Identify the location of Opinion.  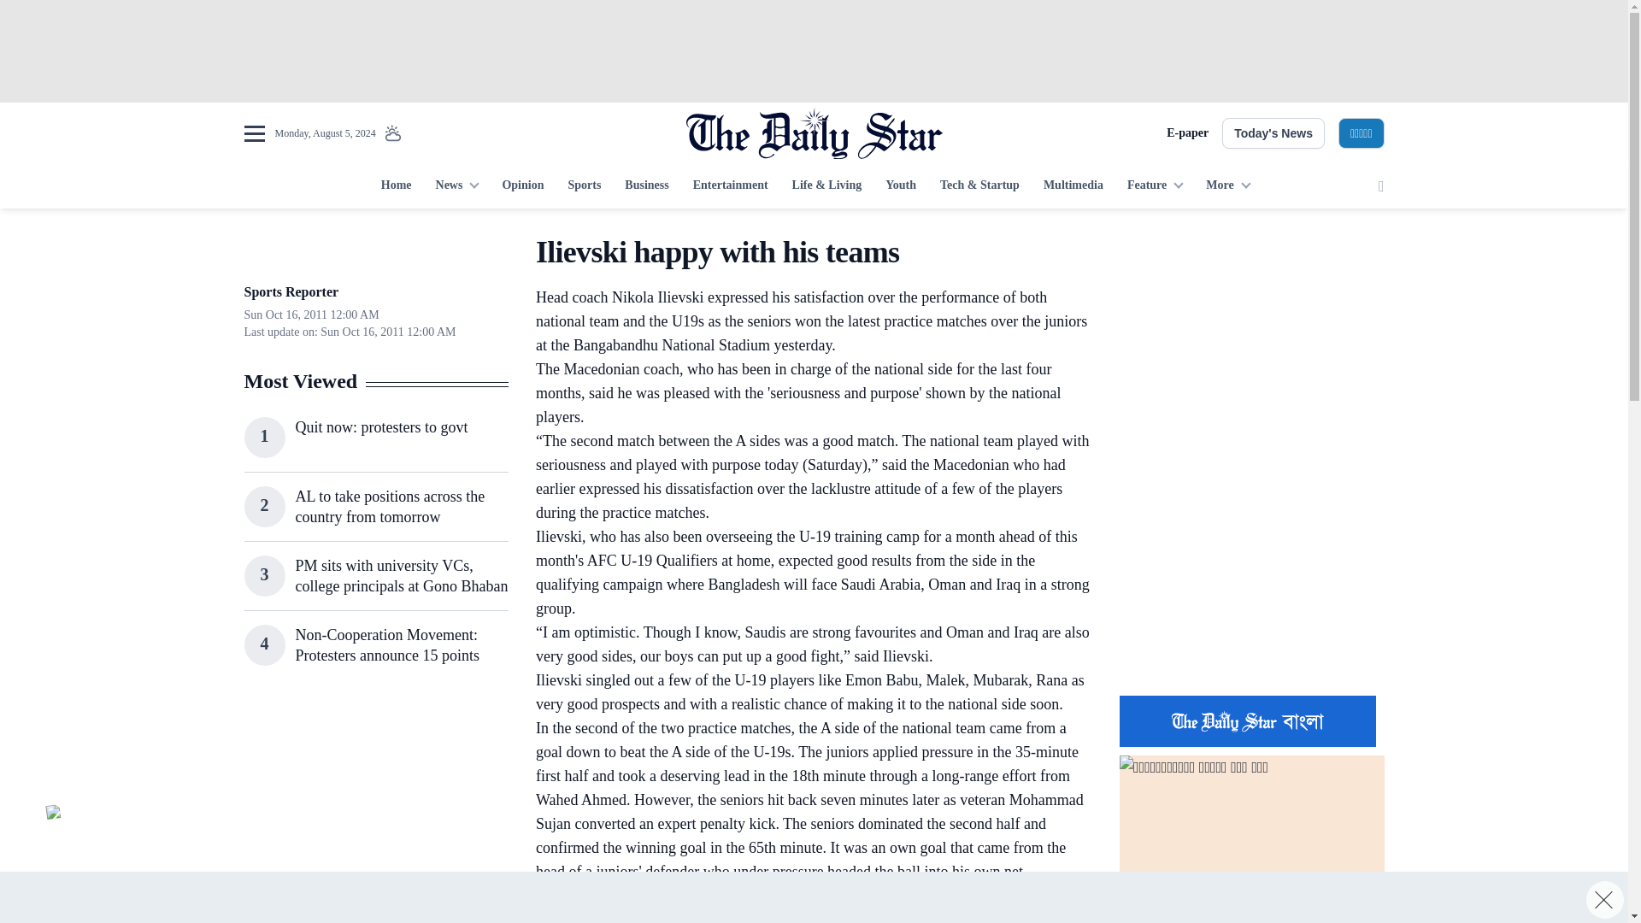
(522, 186).